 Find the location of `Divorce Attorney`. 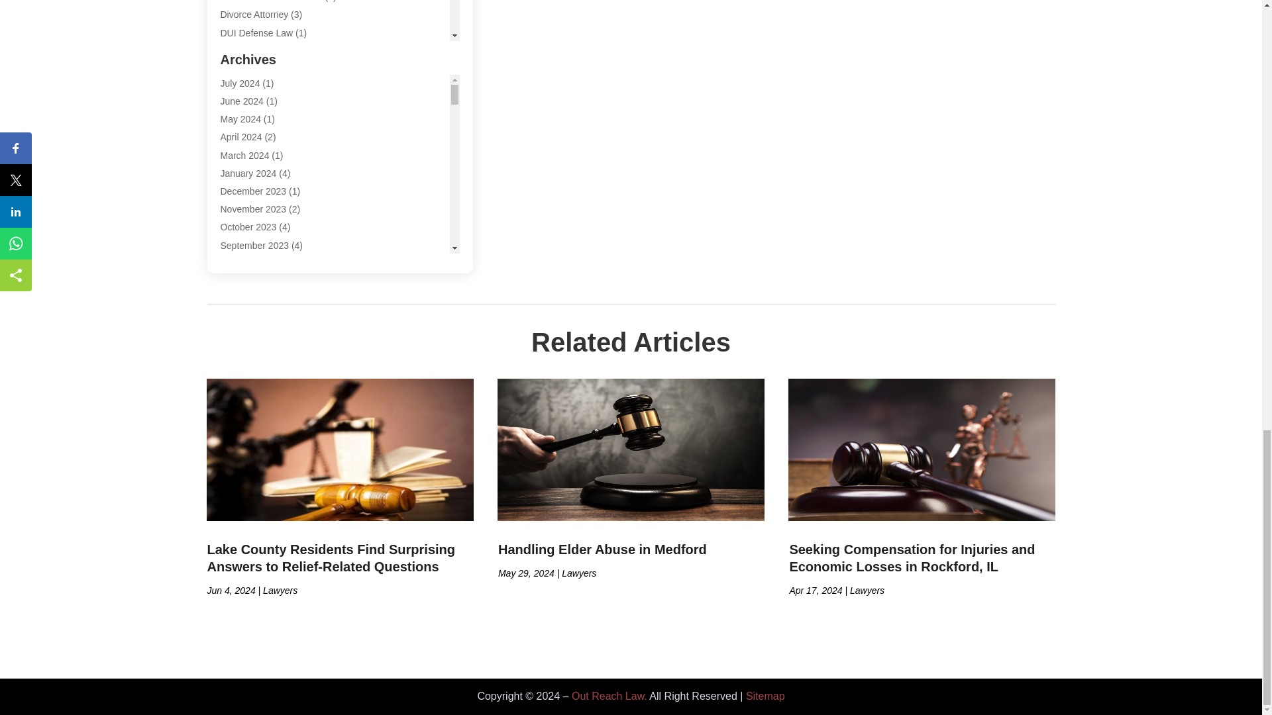

Divorce Attorney is located at coordinates (254, 15).